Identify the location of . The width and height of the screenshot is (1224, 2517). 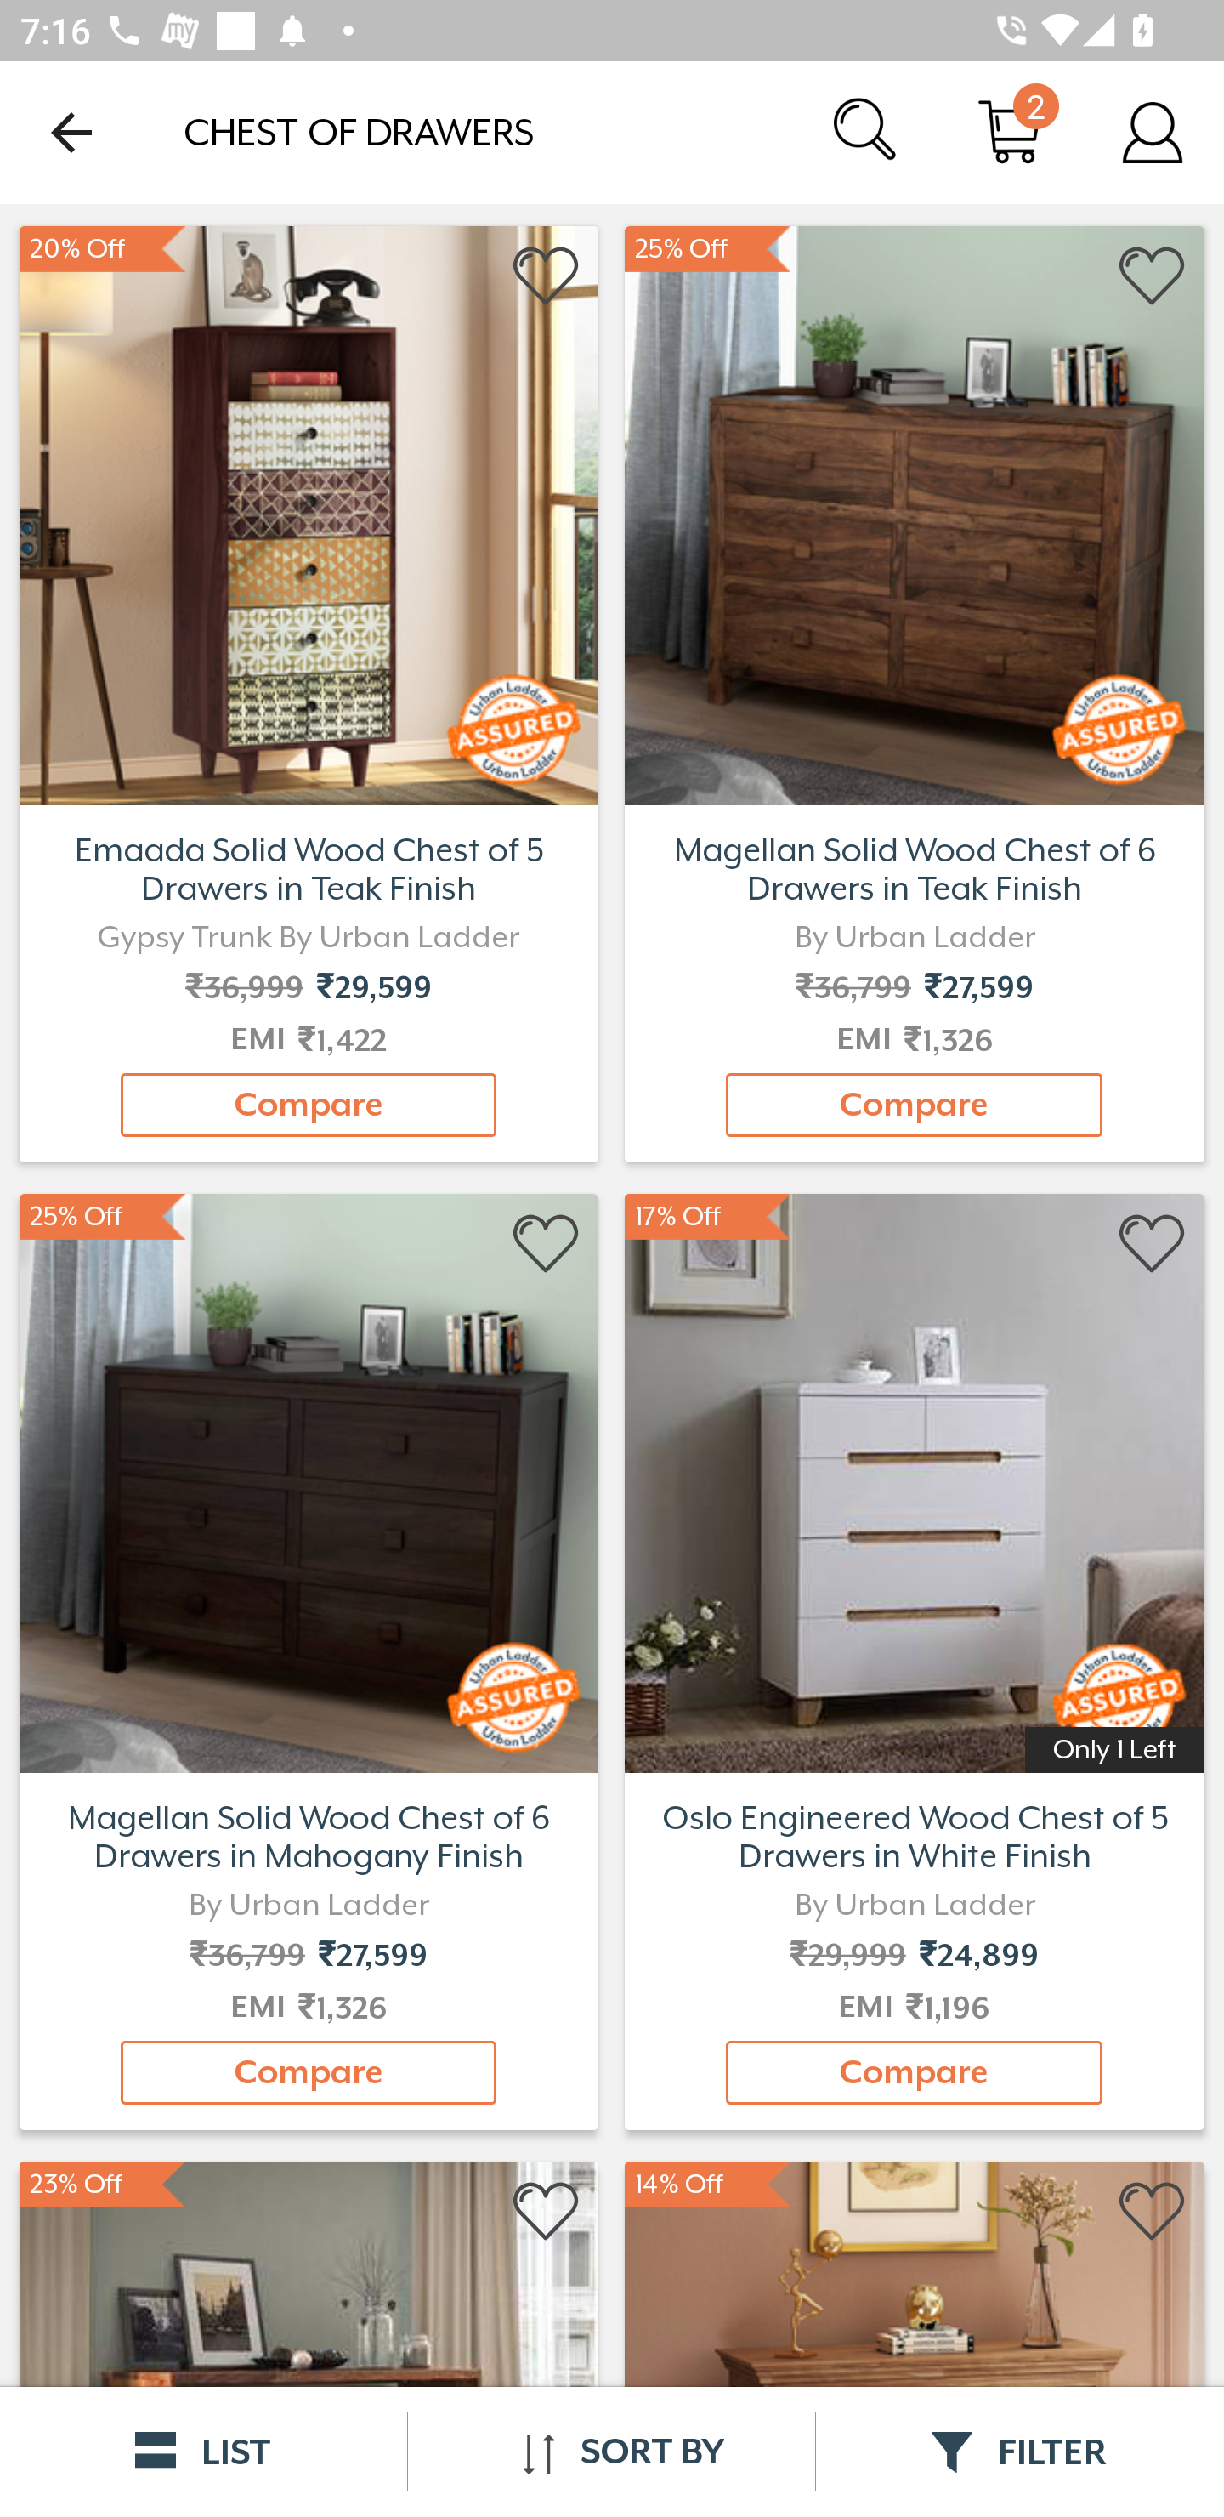
(1153, 276).